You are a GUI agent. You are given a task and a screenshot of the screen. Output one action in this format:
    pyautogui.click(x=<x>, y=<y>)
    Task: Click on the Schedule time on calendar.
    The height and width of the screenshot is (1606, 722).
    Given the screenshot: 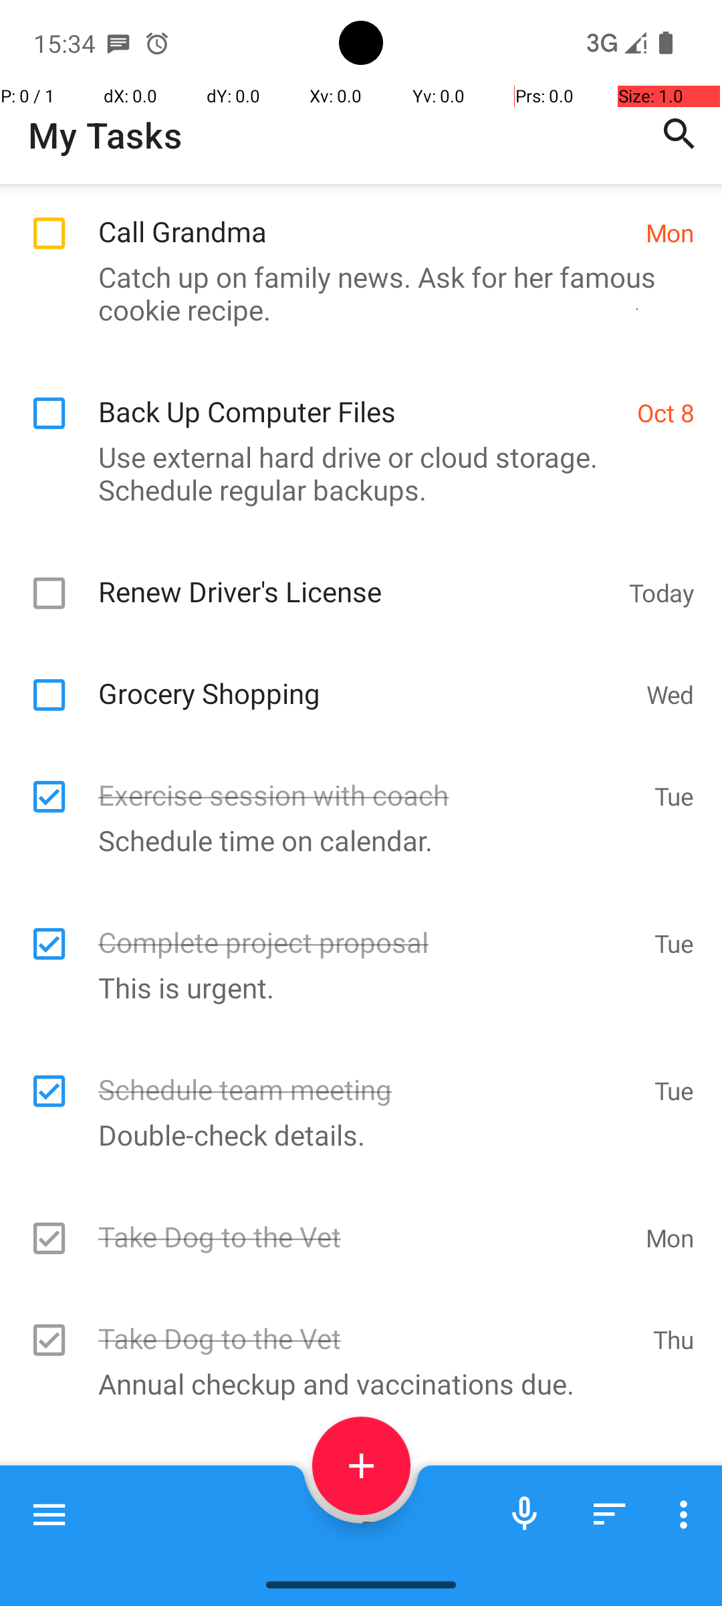 What is the action you would take?
    pyautogui.click(x=354, y=840)
    